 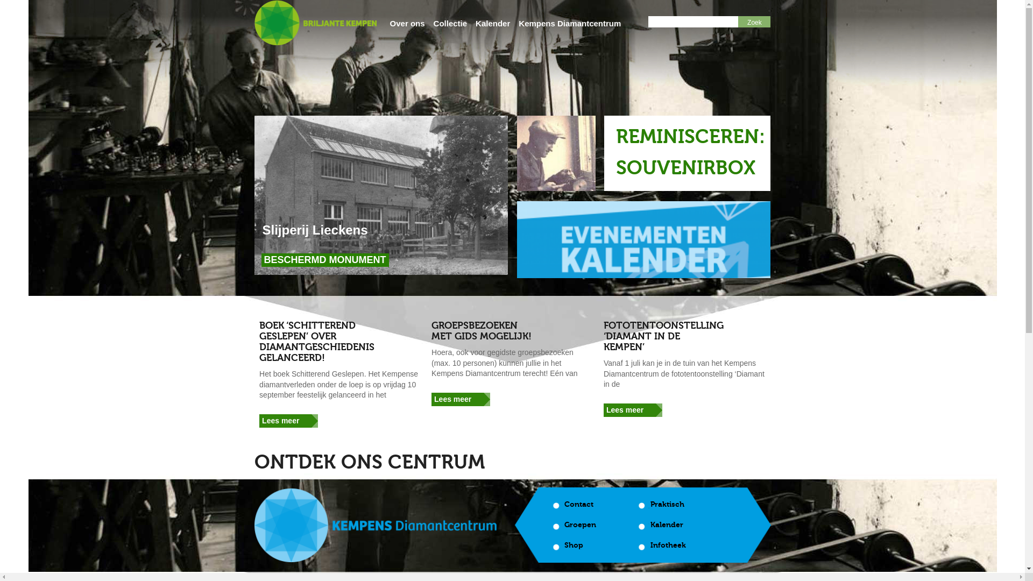 I want to click on BESCHERMD MONUMENT, so click(x=324, y=260).